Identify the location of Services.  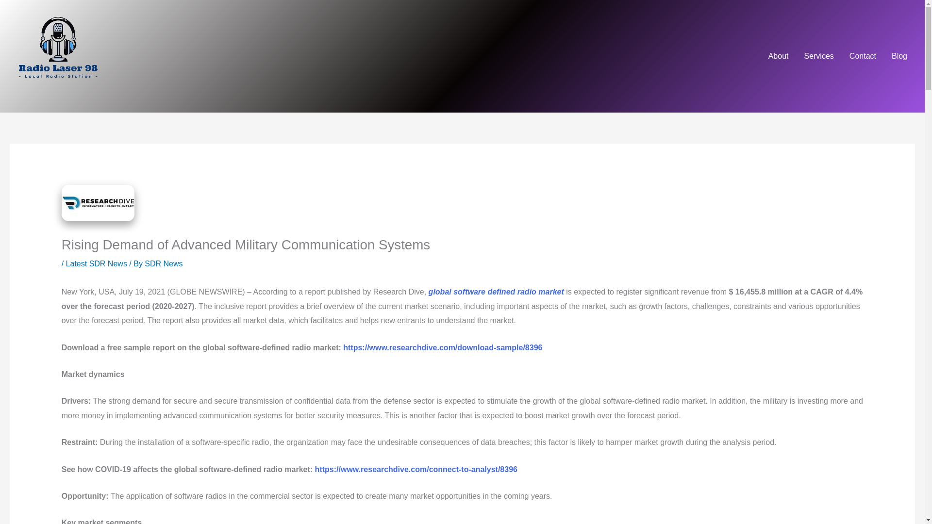
(818, 56).